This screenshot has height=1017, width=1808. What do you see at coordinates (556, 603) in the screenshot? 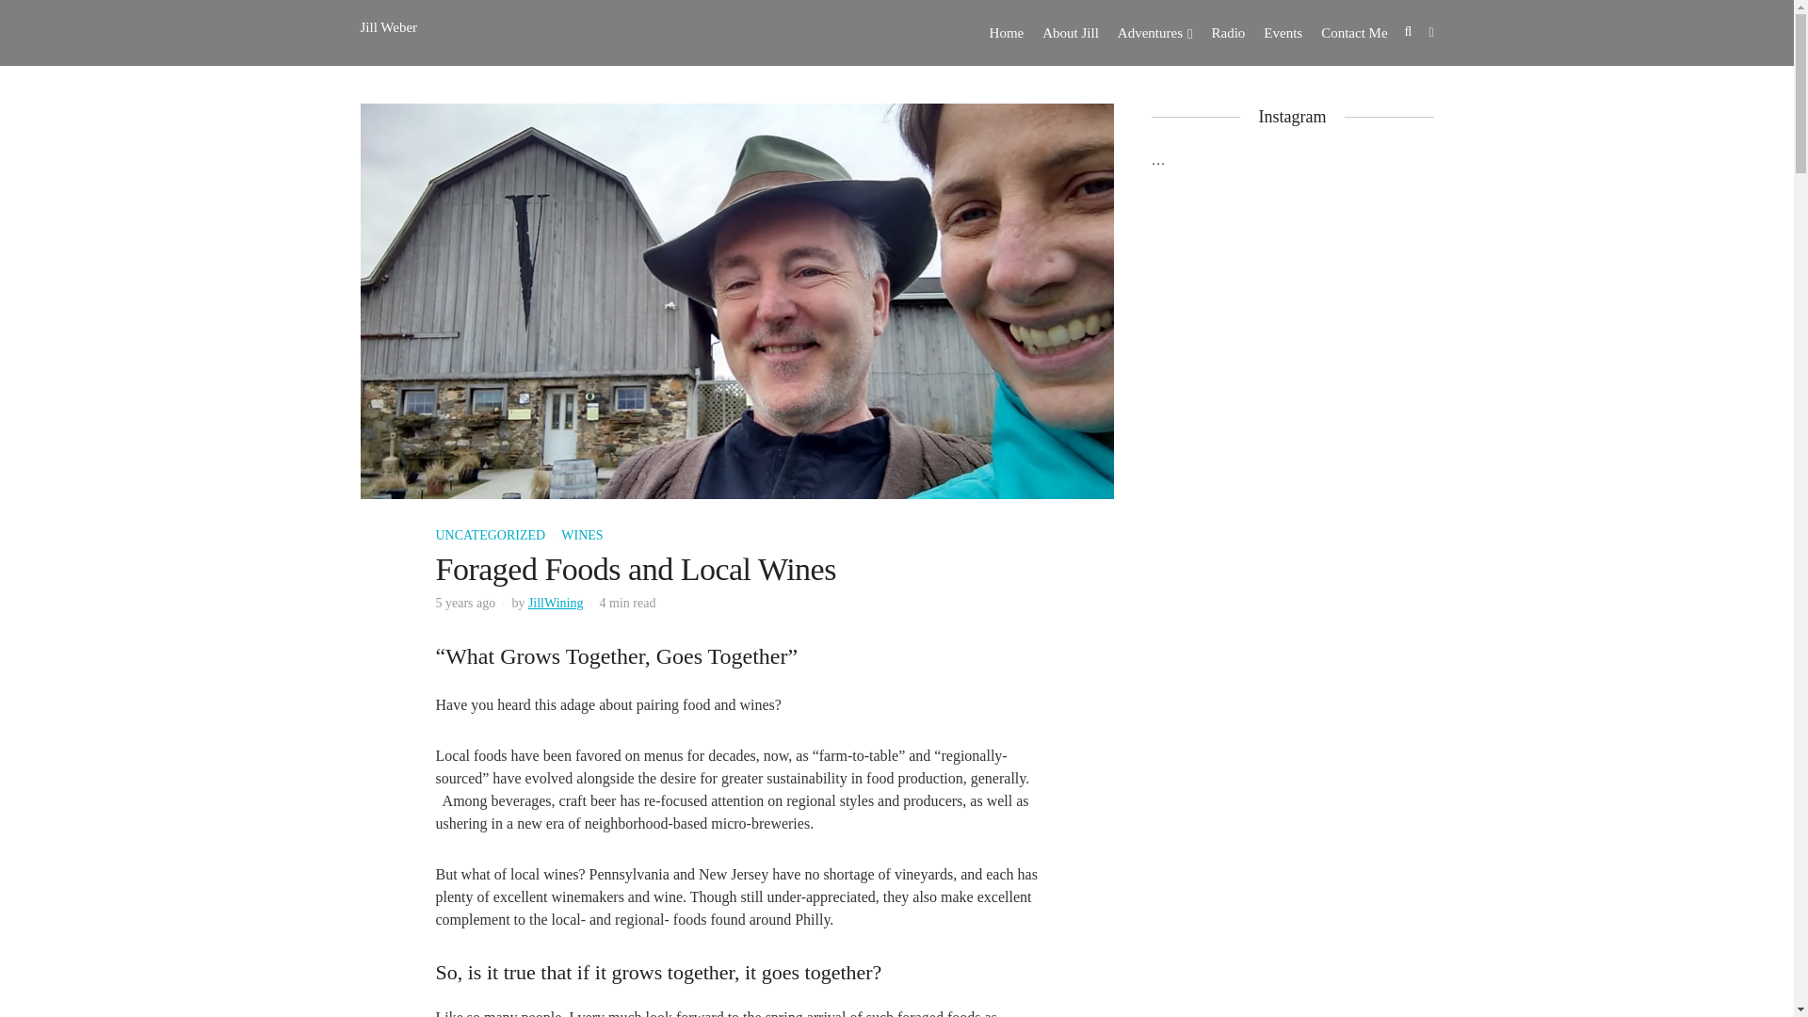
I see `JillWining` at bounding box center [556, 603].